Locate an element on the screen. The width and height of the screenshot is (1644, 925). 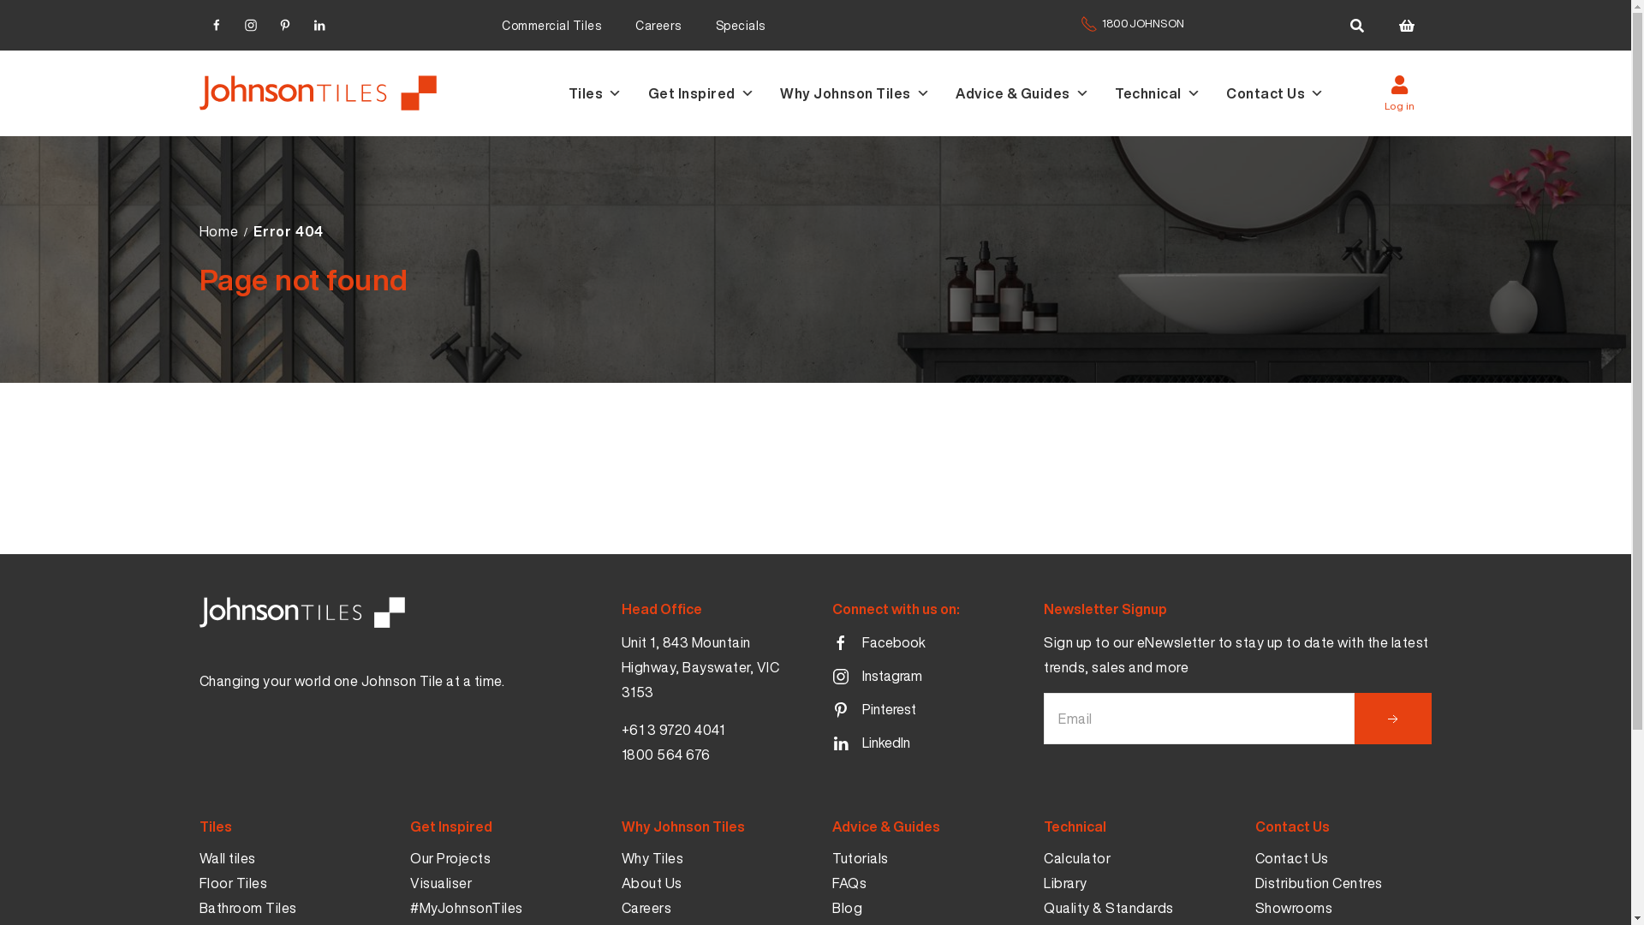
Calculator is located at coordinates (1077, 858).